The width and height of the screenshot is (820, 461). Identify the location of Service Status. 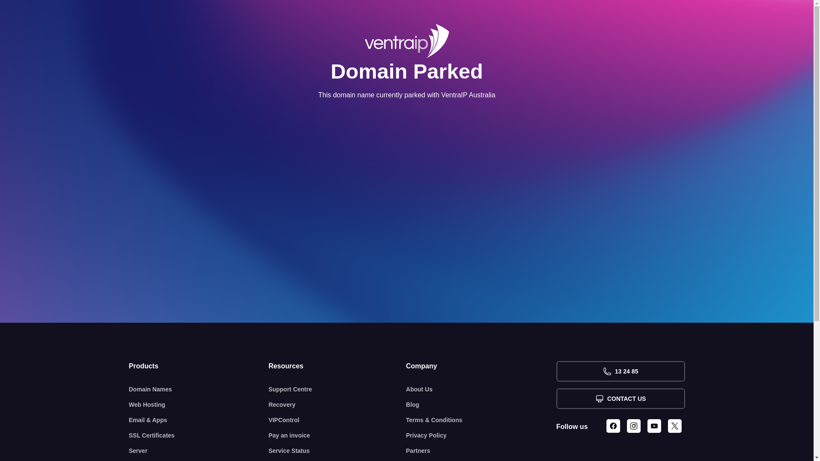
(337, 451).